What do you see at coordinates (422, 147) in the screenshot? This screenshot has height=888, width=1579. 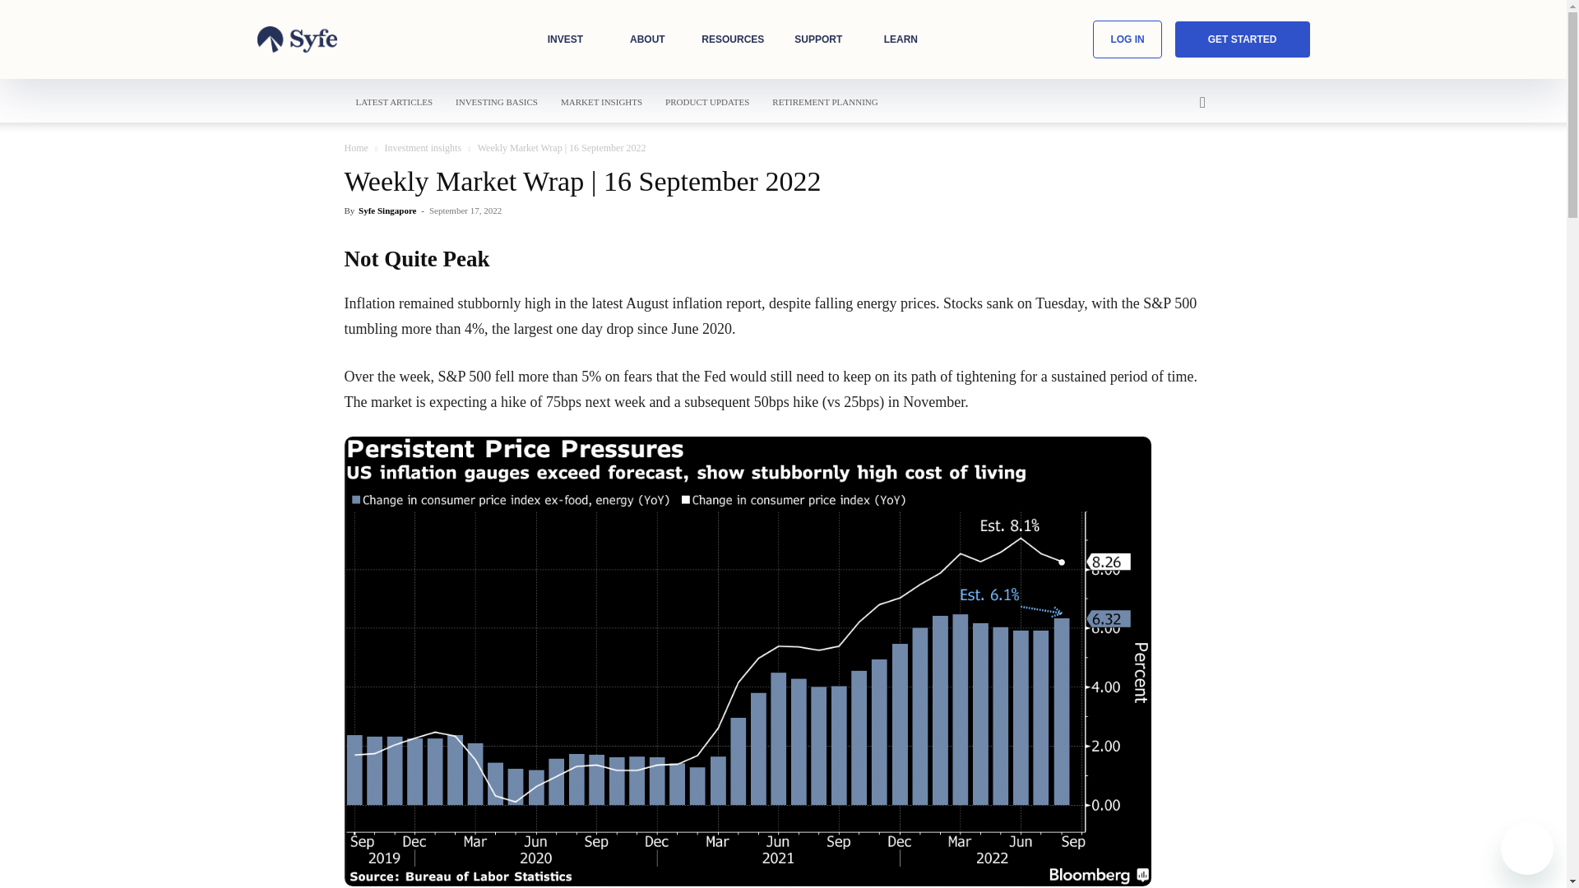 I see `View all posts in Investment insights` at bounding box center [422, 147].